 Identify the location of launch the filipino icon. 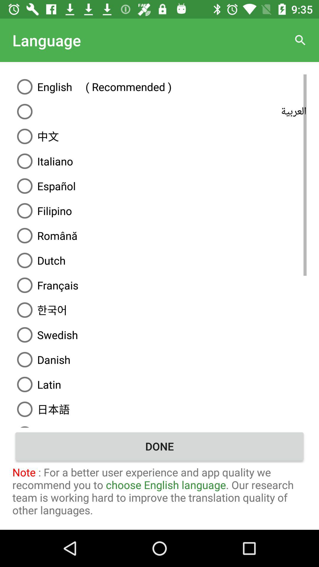
(159, 211).